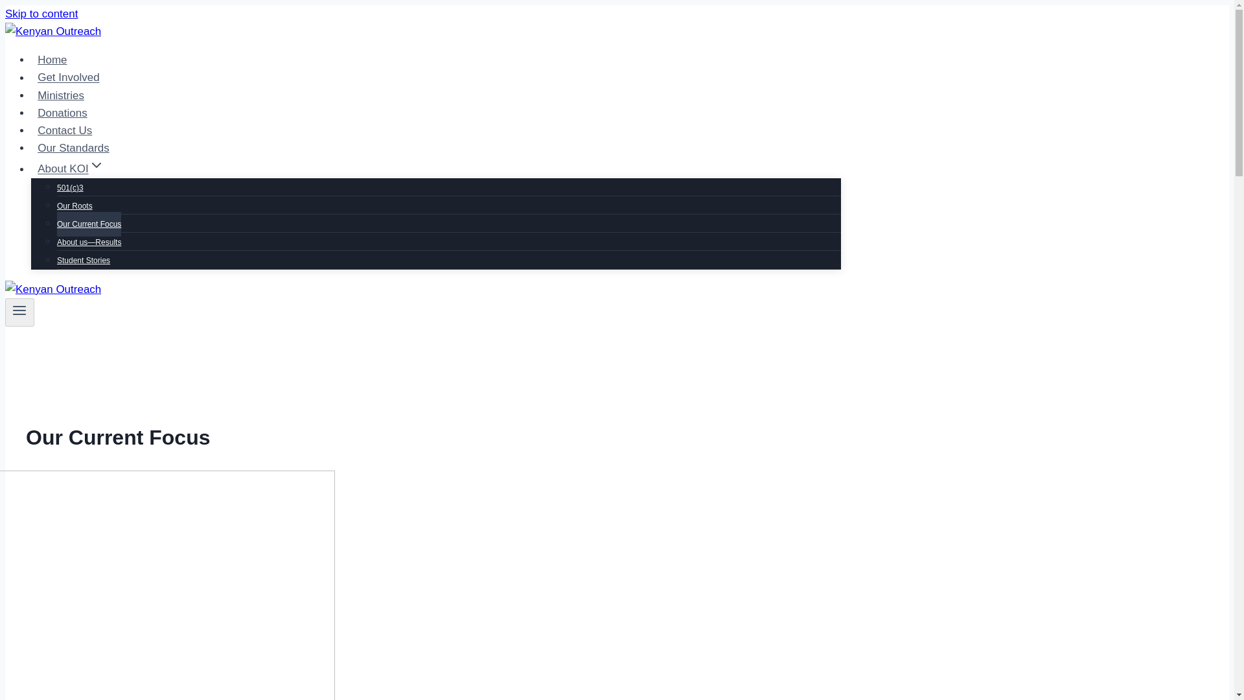 The image size is (1244, 700). Describe the element at coordinates (19, 310) in the screenshot. I see `Toggle Menu` at that location.